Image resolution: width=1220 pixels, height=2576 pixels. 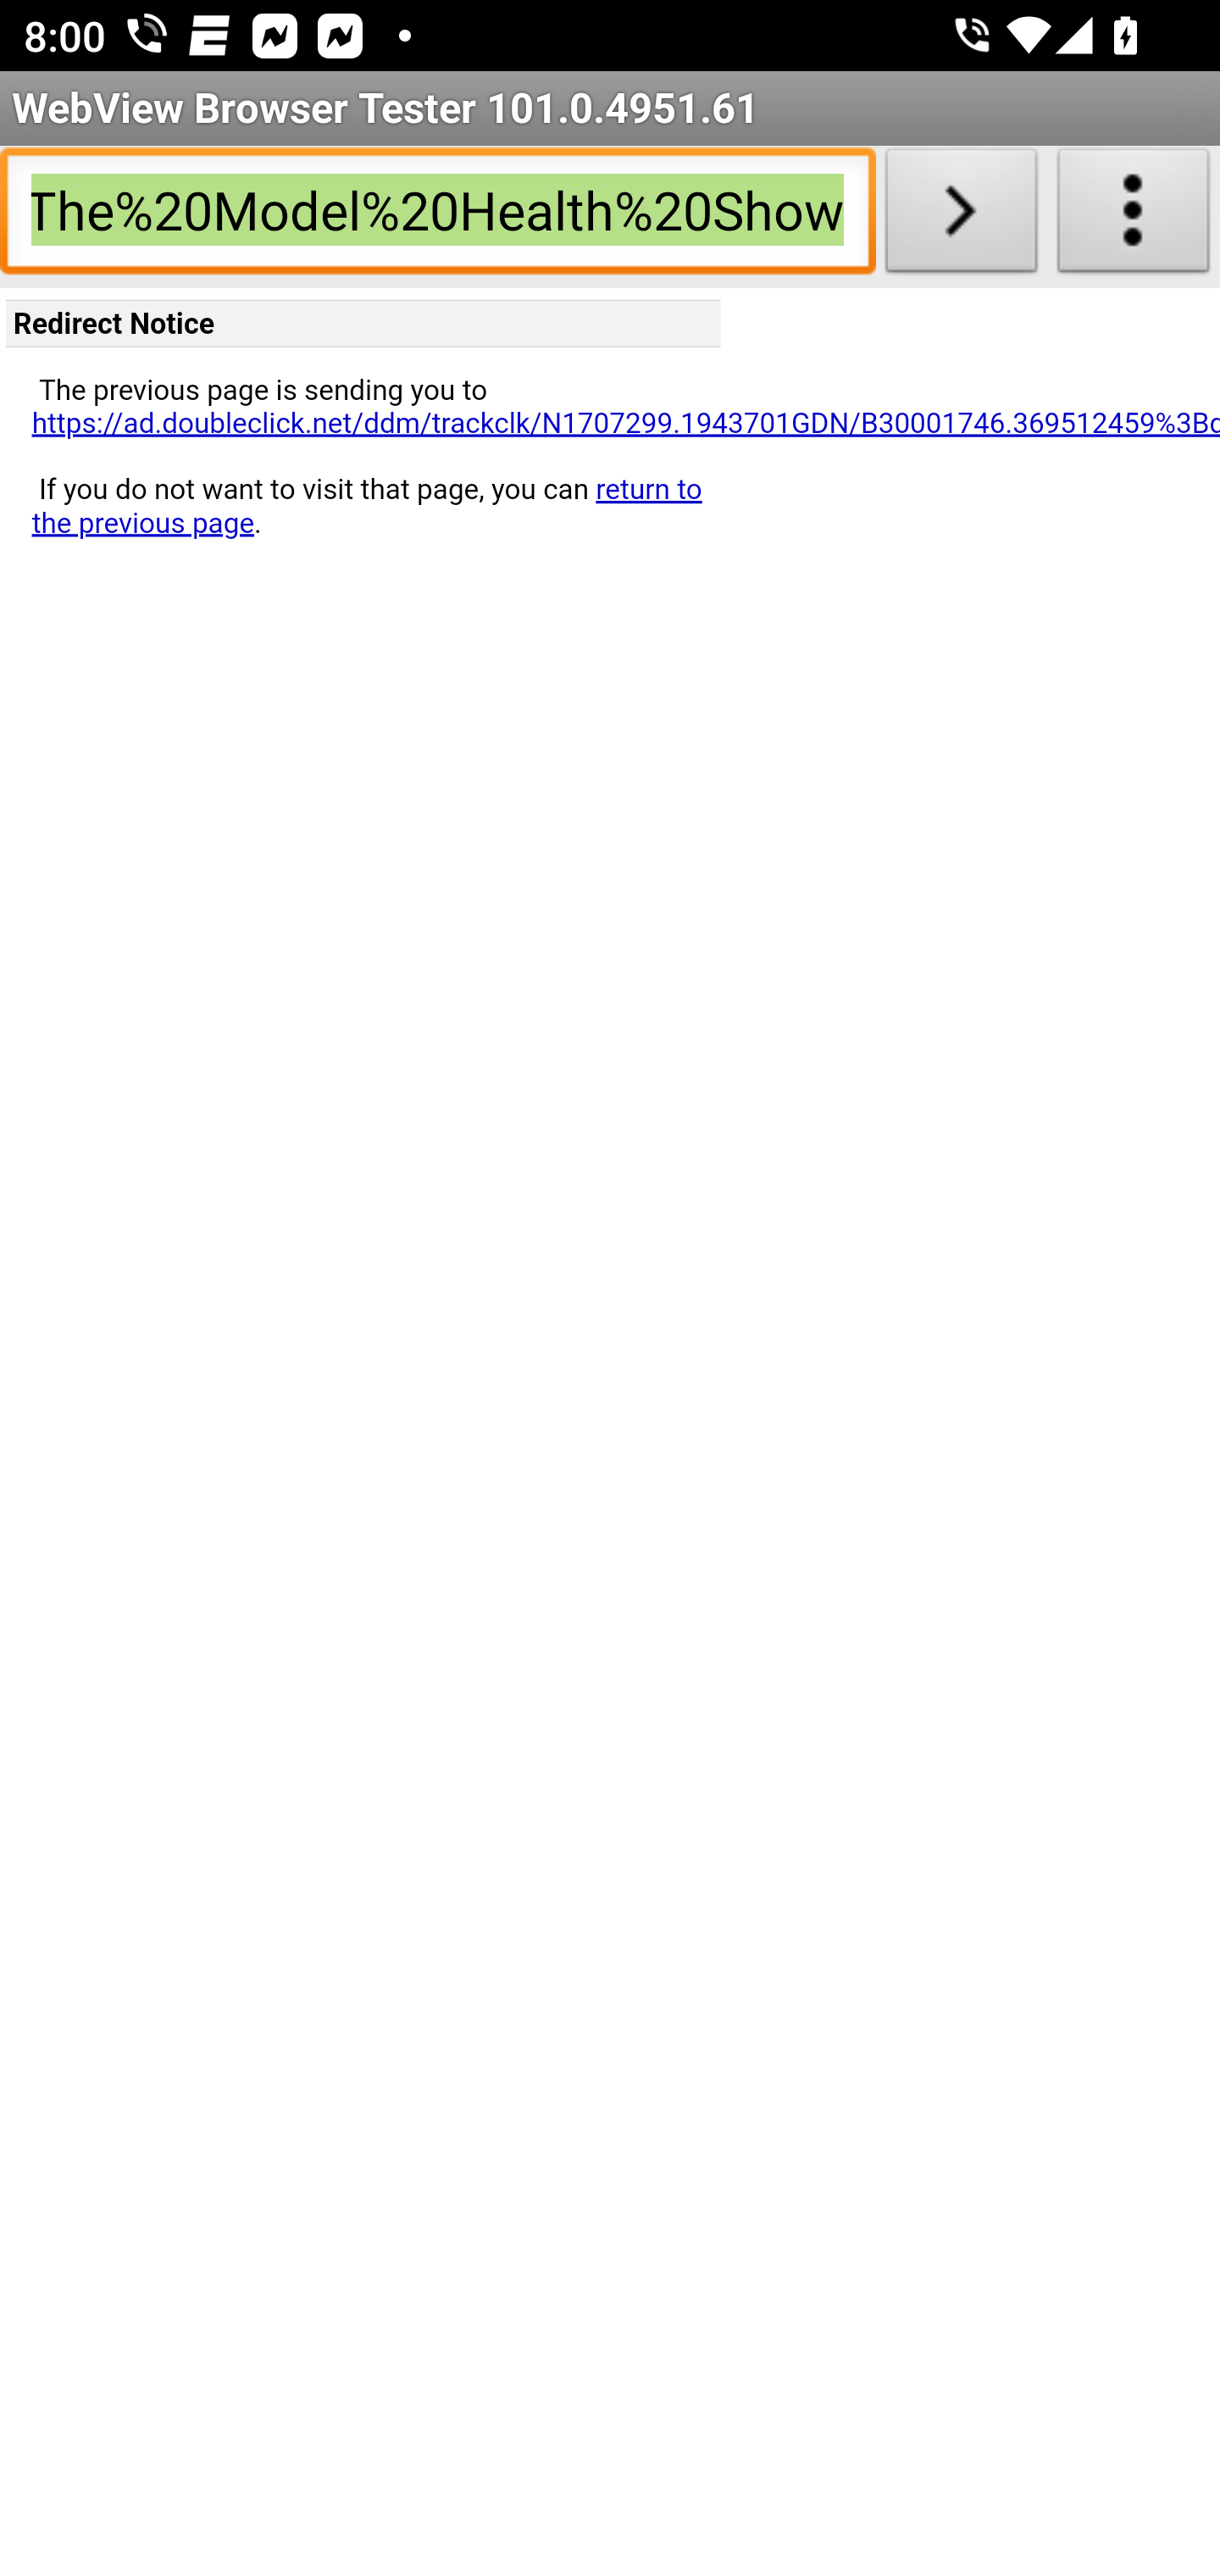 What do you see at coordinates (1134, 217) in the screenshot?
I see `About WebView` at bounding box center [1134, 217].